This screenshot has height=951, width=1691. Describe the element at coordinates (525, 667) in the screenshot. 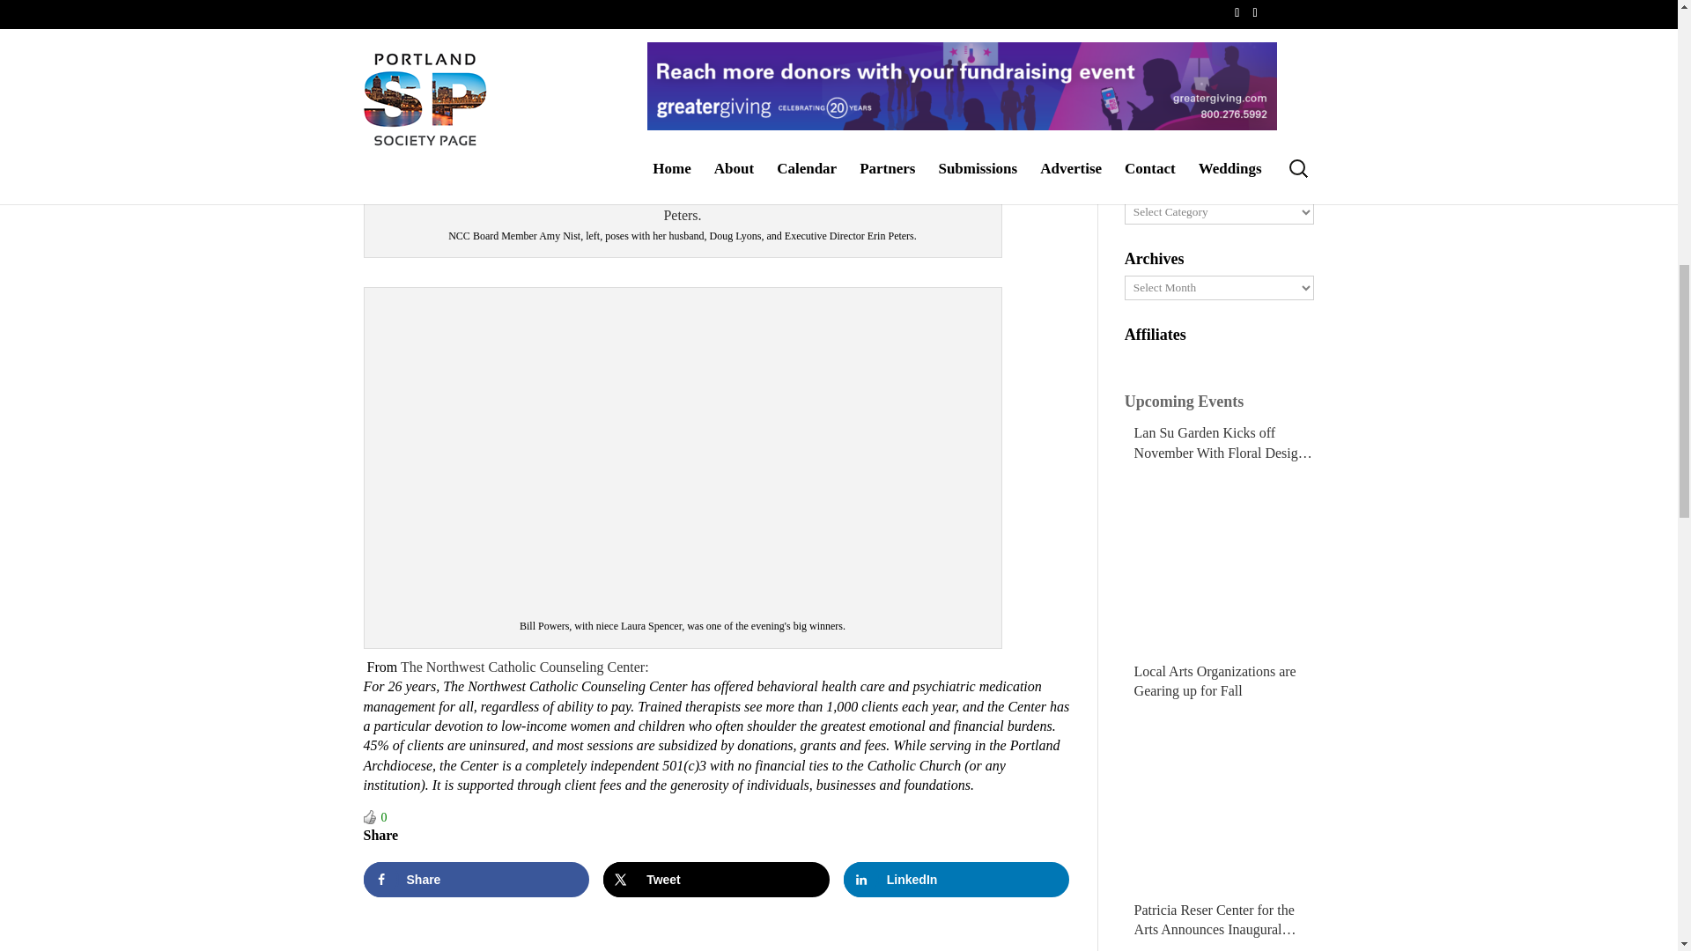

I see `The Northwest Catholic Counseling Center:` at that location.